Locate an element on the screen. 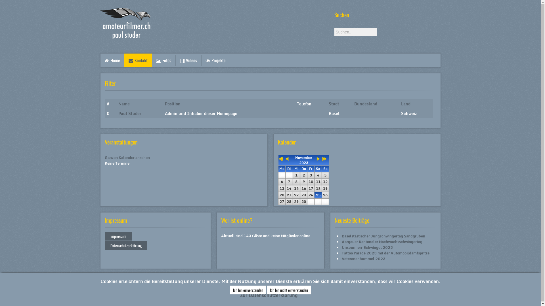  Paul Studer is located at coordinates (130, 113).